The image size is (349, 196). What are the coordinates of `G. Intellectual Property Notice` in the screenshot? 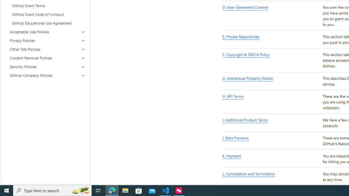 It's located at (248, 78).